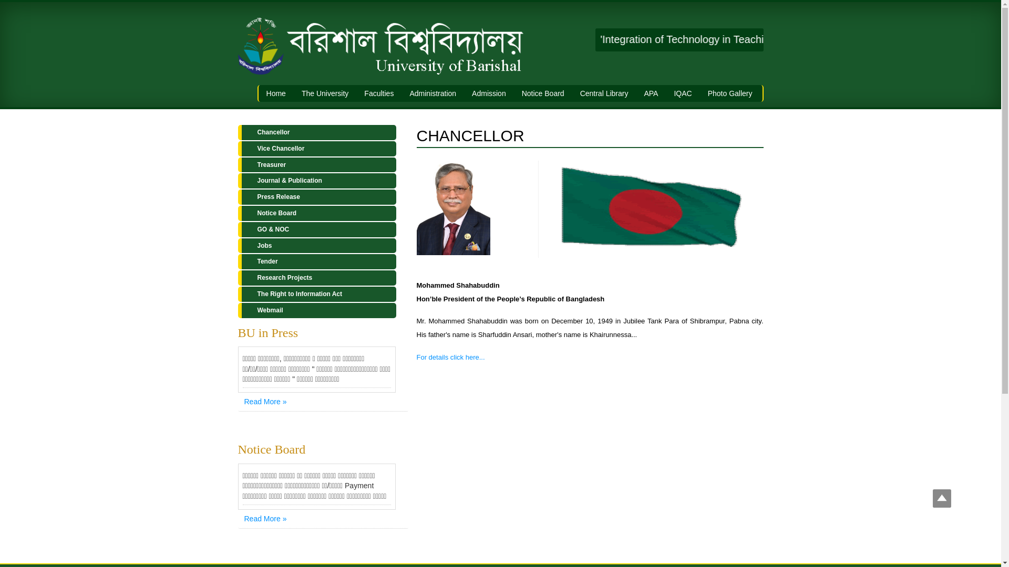  I want to click on The Right to Information Act, so click(316, 294).